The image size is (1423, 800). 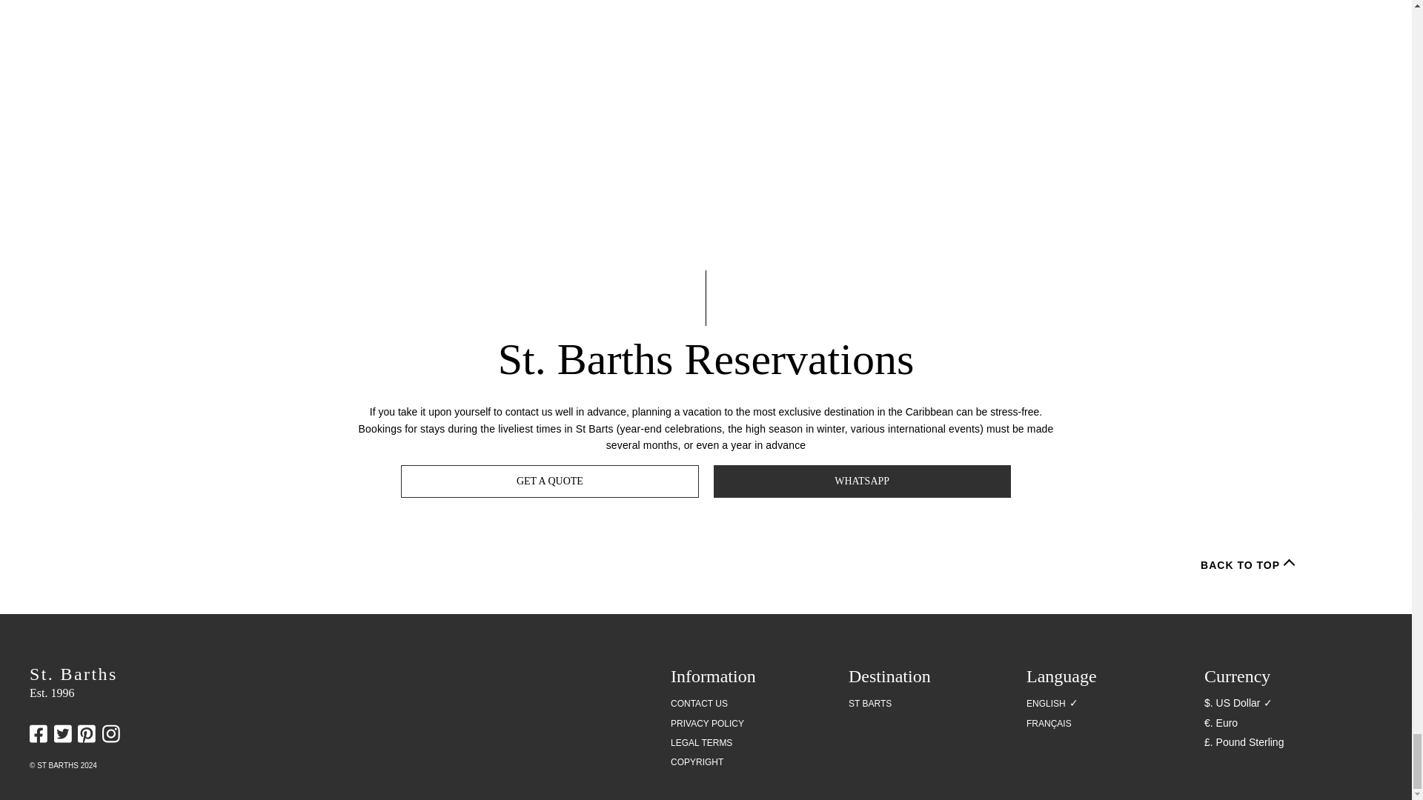 I want to click on ST BARTS, so click(x=870, y=704).